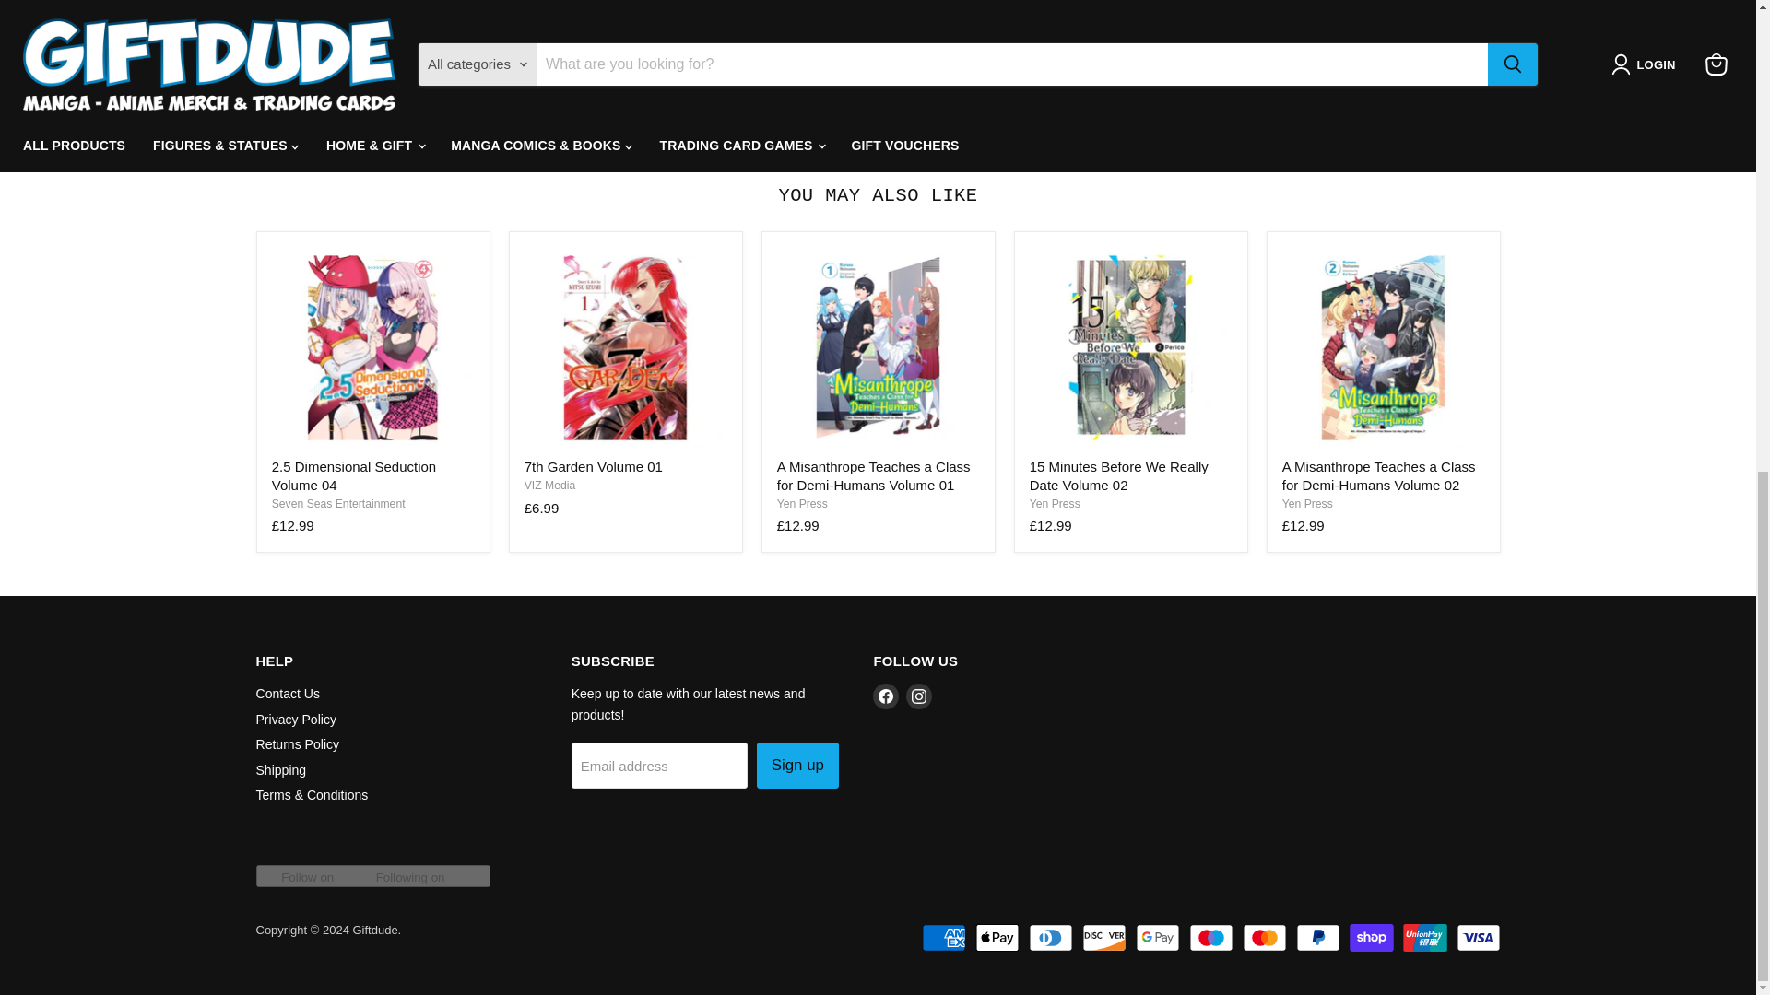 Image resolution: width=1770 pixels, height=995 pixels. I want to click on VIZ Media, so click(549, 485).